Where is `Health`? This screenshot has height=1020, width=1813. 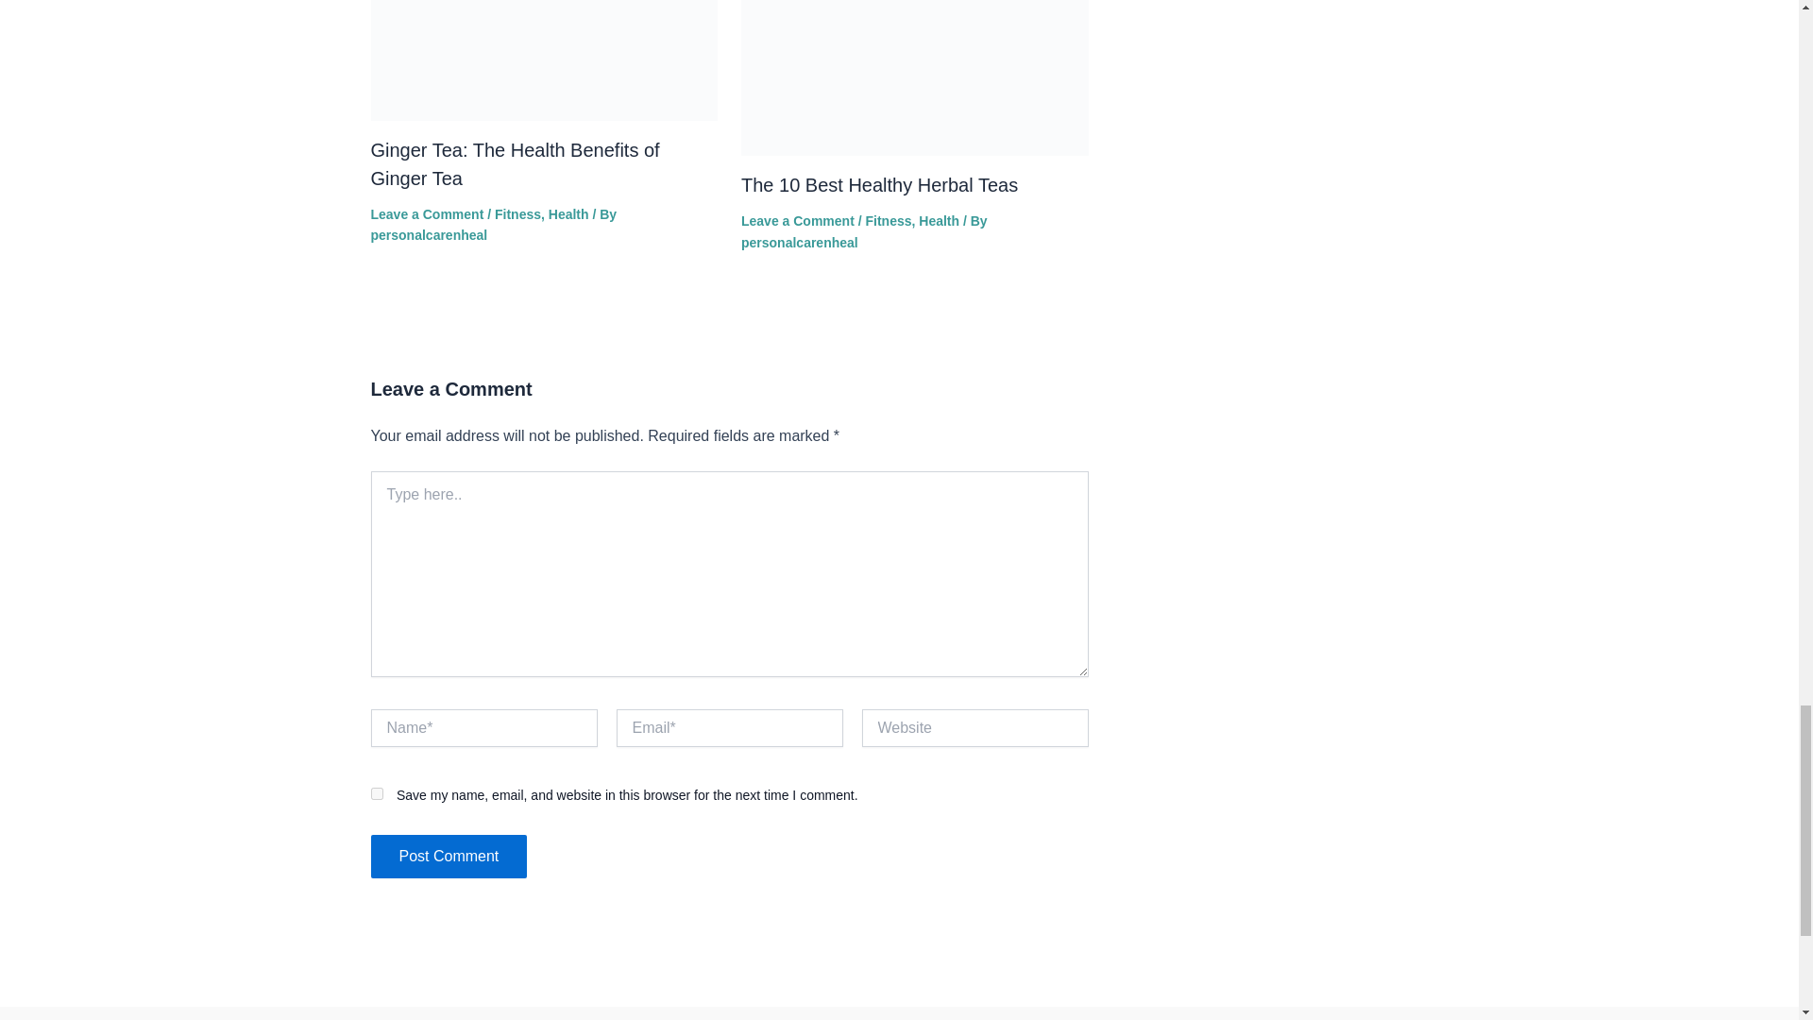
Health is located at coordinates (568, 214).